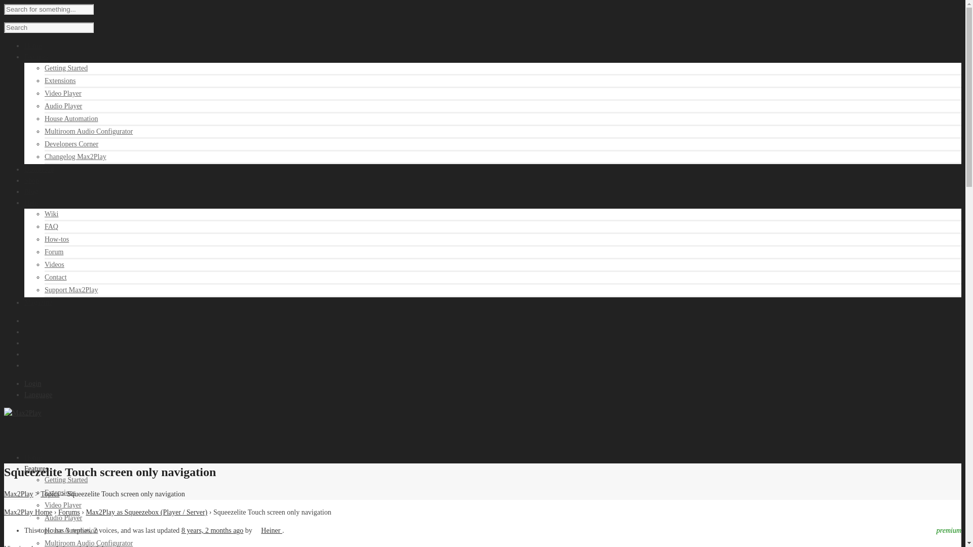  Describe the element at coordinates (39, 169) in the screenshot. I see `Download` at that location.